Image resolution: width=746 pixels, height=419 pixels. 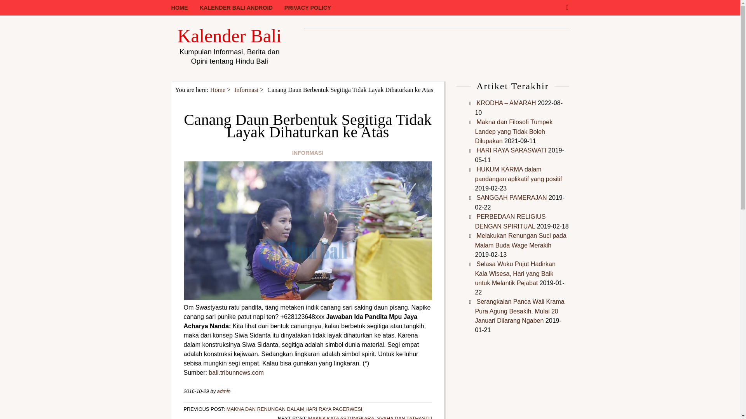 I want to click on Home, so click(x=218, y=89).